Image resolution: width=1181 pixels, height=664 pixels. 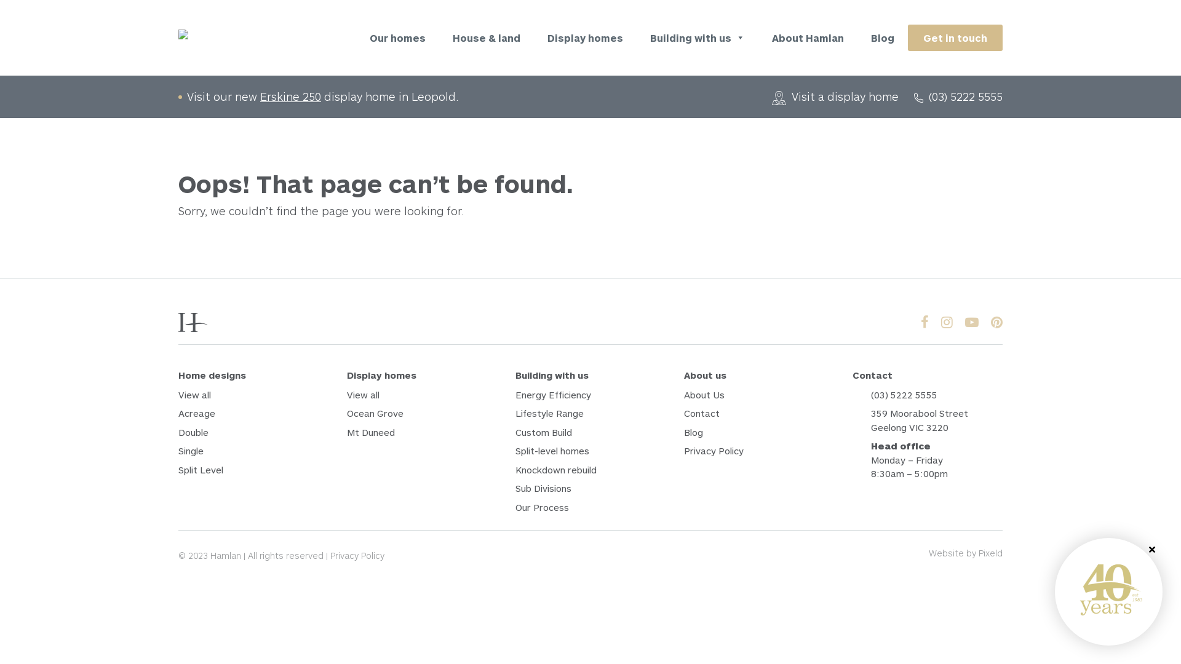 What do you see at coordinates (990, 553) in the screenshot?
I see `Pixeld` at bounding box center [990, 553].